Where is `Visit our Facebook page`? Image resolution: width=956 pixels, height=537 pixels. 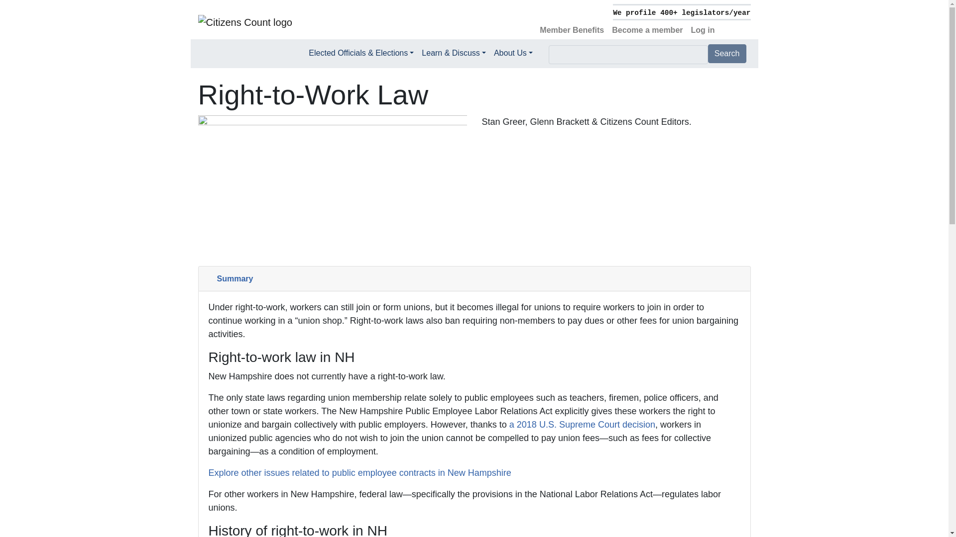 Visit our Facebook page is located at coordinates (722, 24).